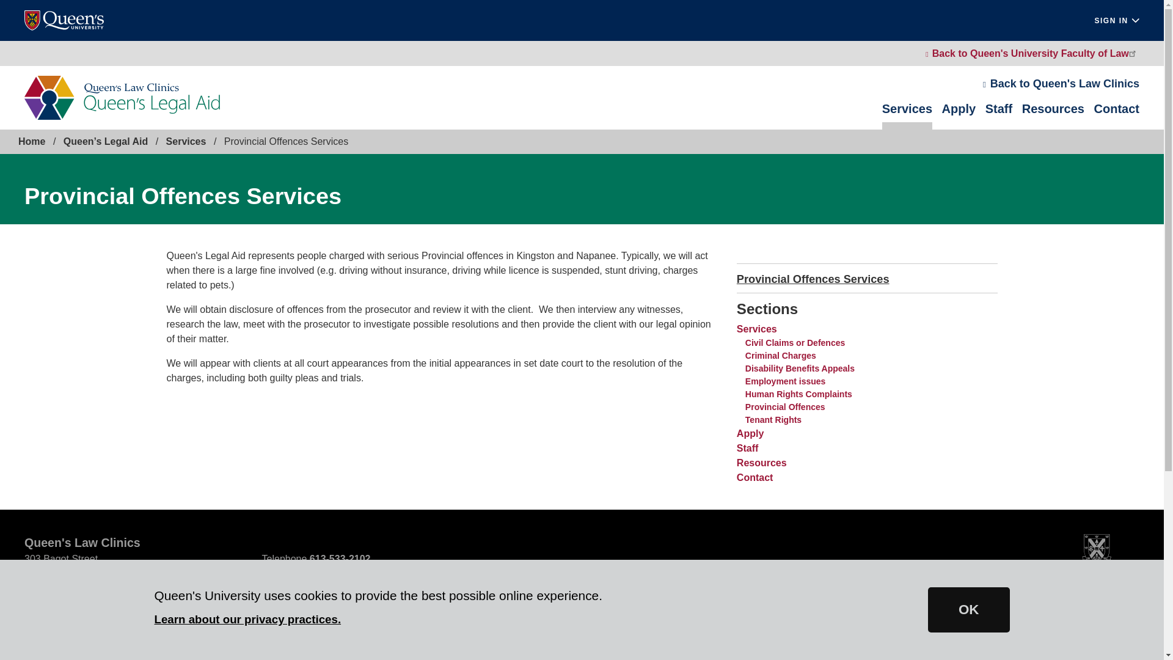 This screenshot has width=1173, height=660. Describe the element at coordinates (998, 116) in the screenshot. I see `Staff` at that location.